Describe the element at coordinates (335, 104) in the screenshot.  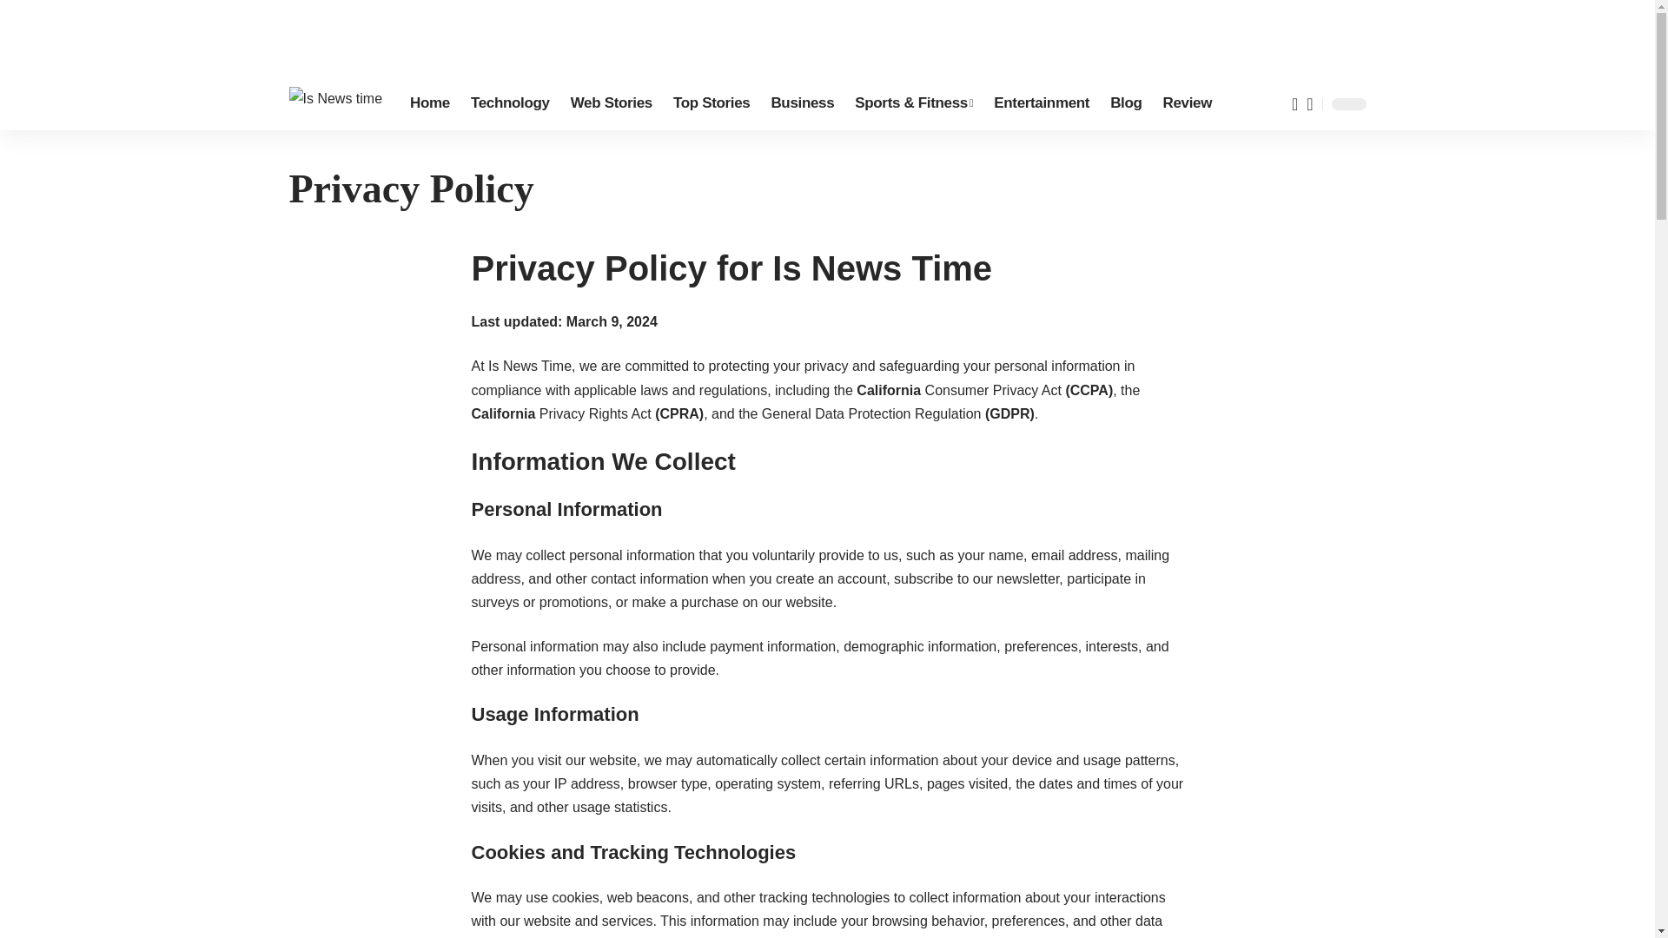
I see `Is News time` at that location.